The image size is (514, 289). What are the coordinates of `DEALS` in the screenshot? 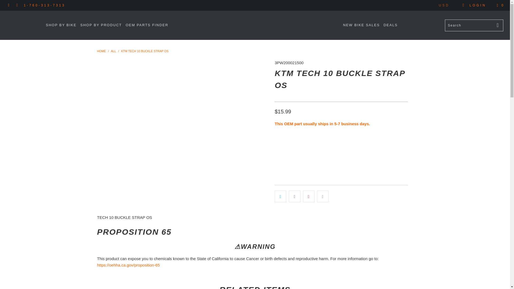 It's located at (391, 25).